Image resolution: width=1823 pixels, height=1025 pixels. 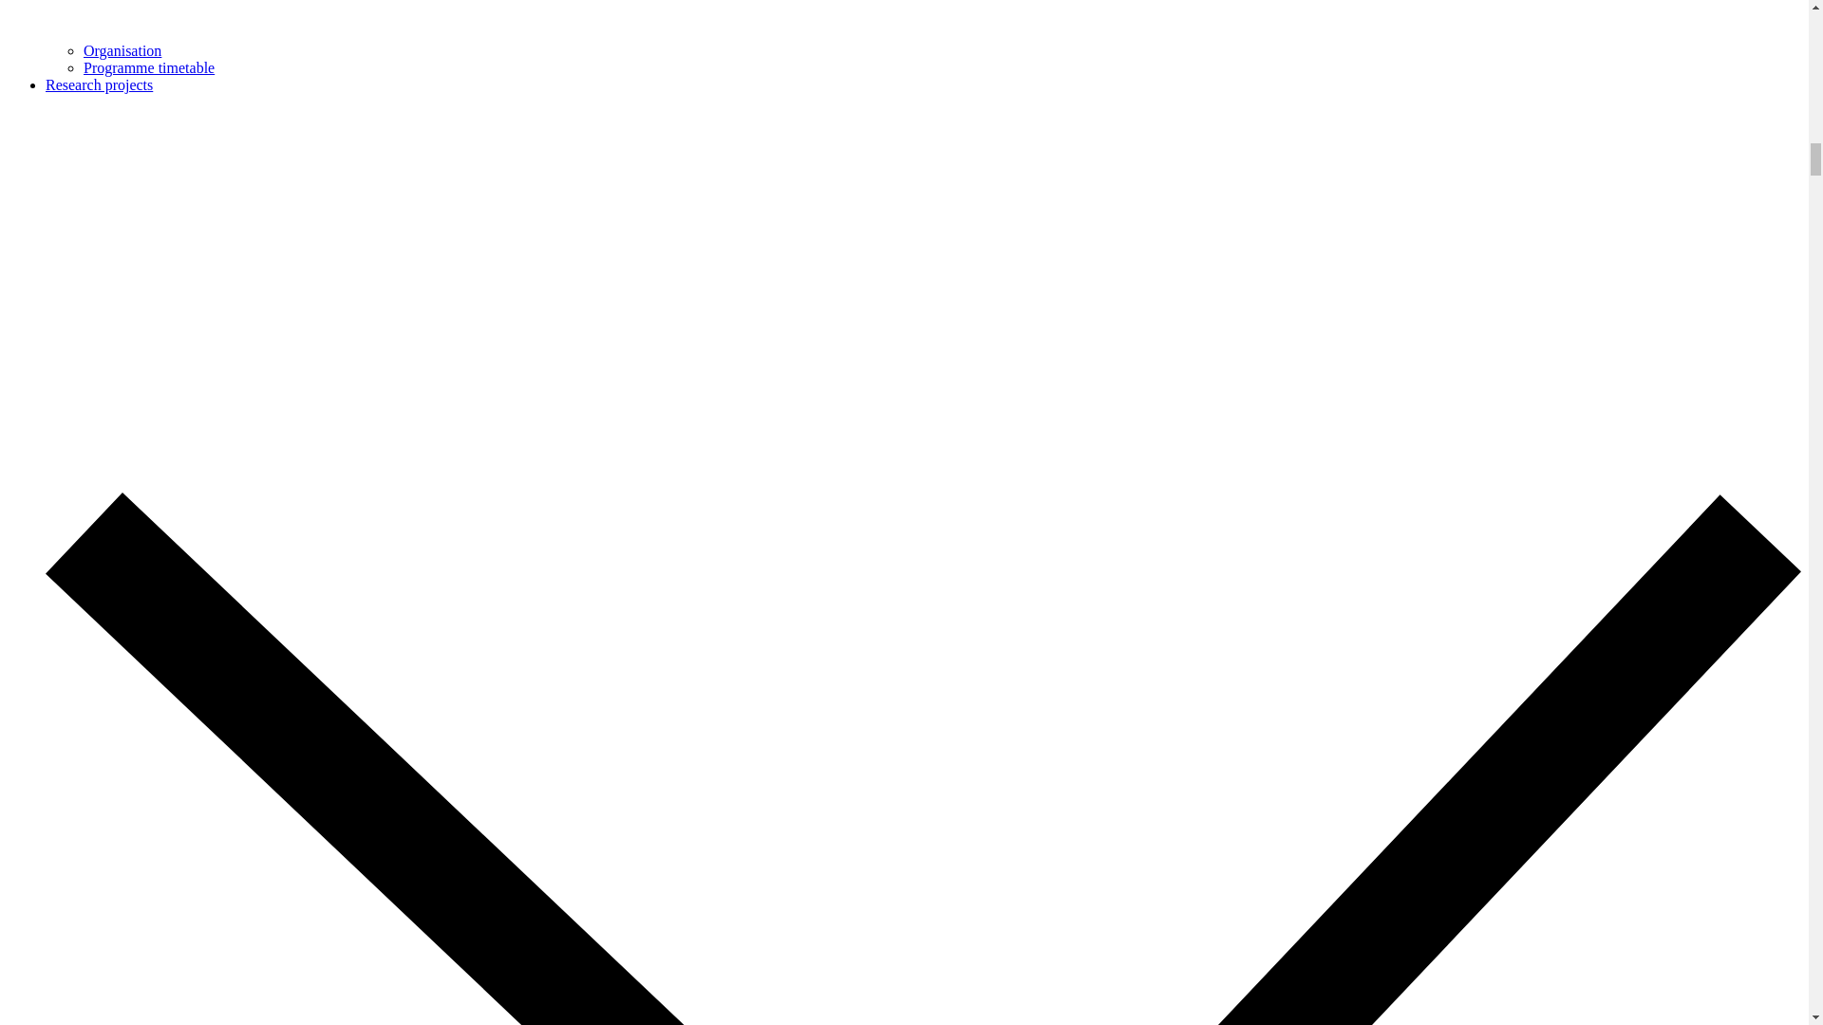 What do you see at coordinates (149, 66) in the screenshot?
I see `Programme timetable` at bounding box center [149, 66].